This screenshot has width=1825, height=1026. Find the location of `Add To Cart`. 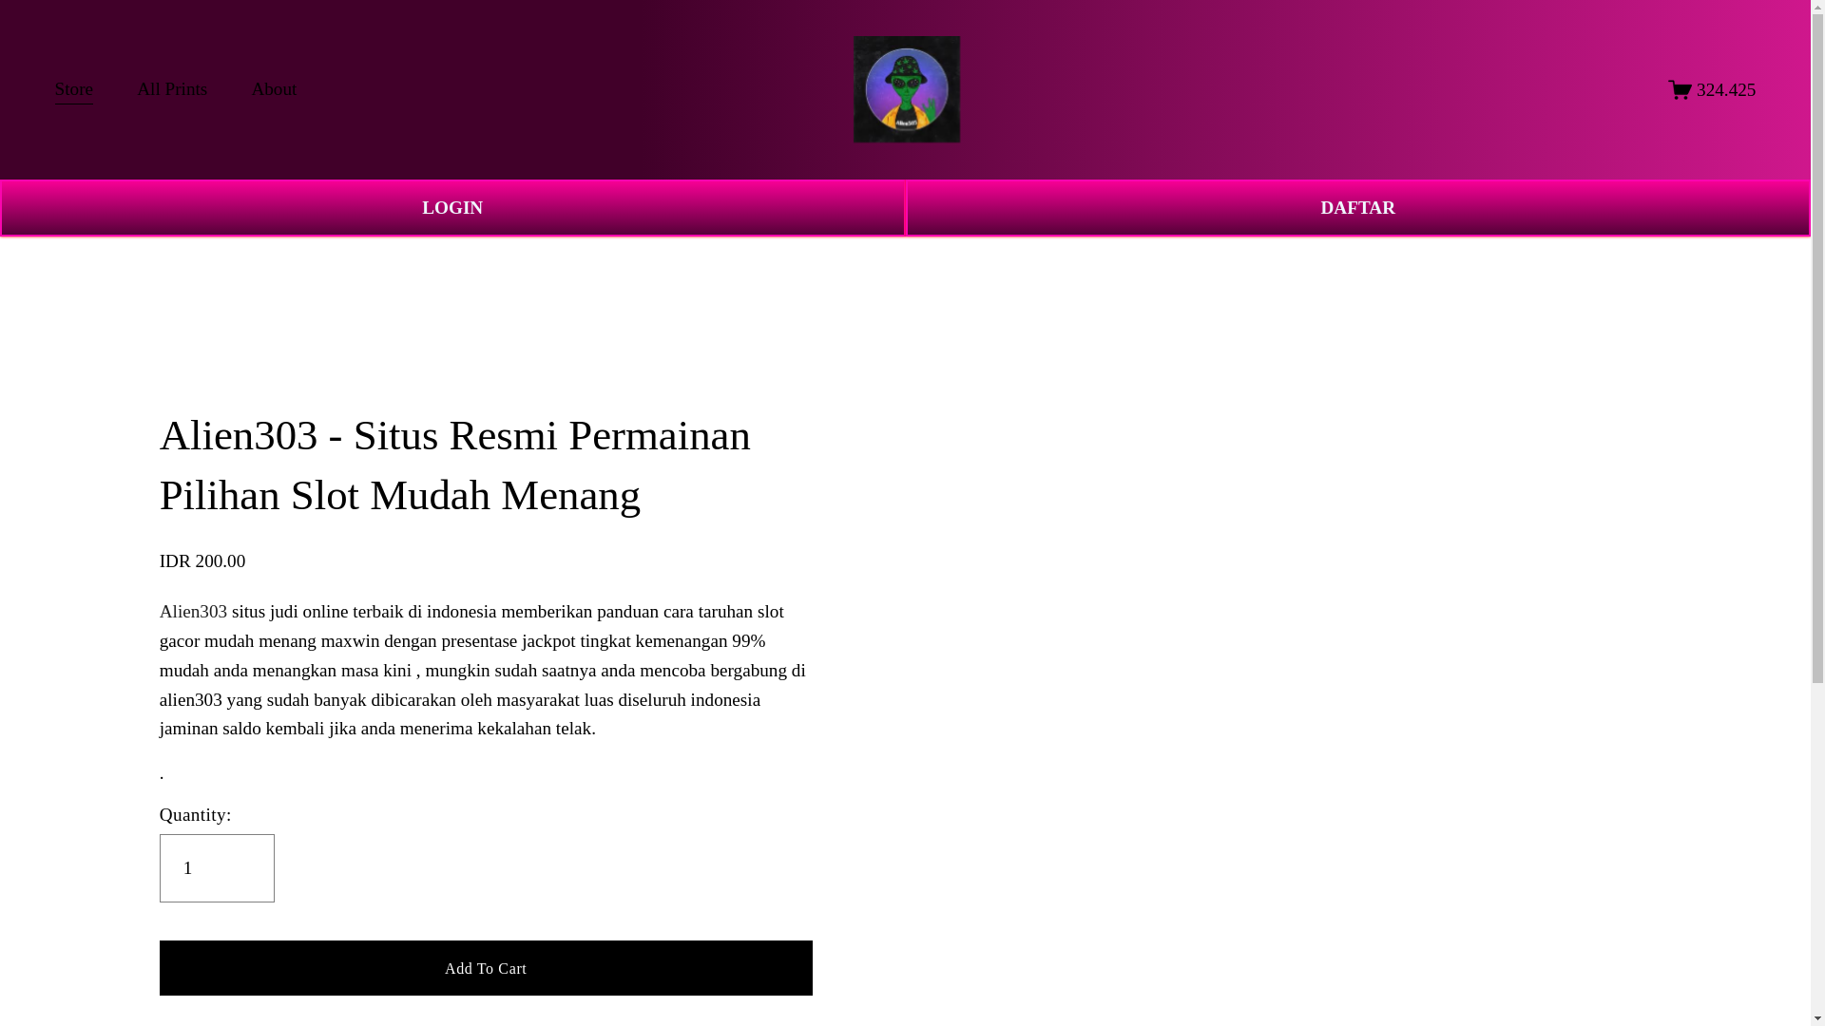

Add To Cart is located at coordinates (486, 967).